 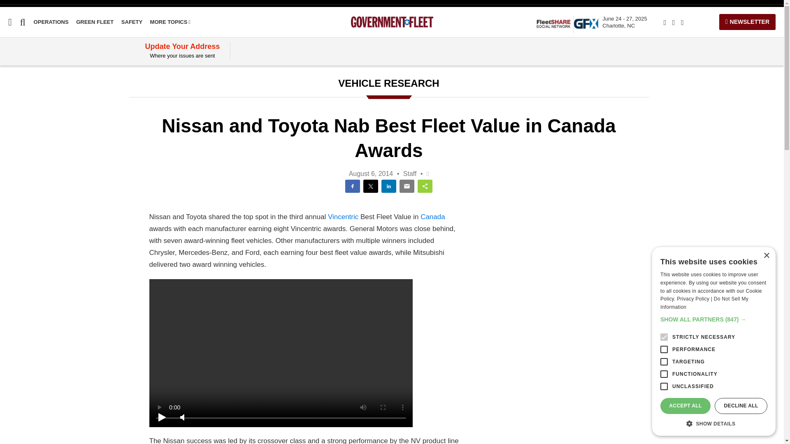 What do you see at coordinates (9, 154) in the screenshot?
I see `Police` at bounding box center [9, 154].